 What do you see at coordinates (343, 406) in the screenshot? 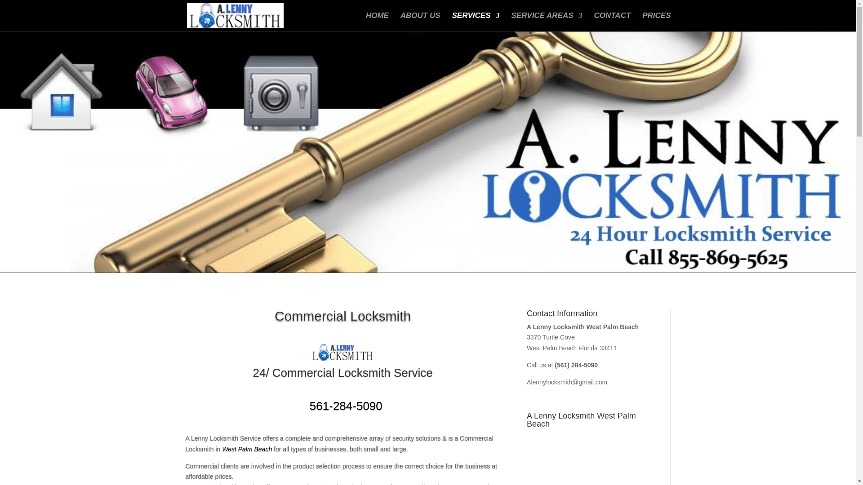
I see `  561-284-5090` at bounding box center [343, 406].